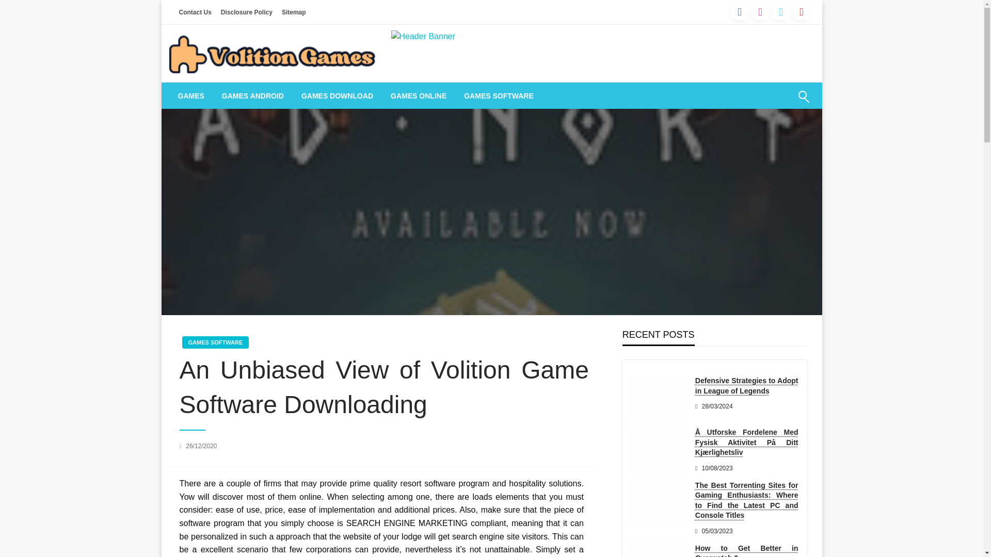 The image size is (991, 557). I want to click on GAMES ONLINE, so click(418, 95).